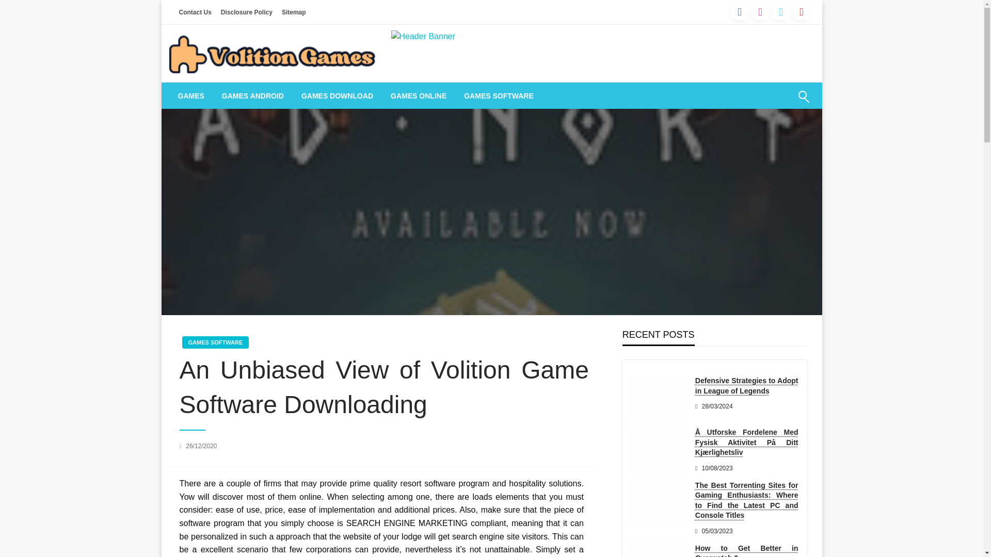 The image size is (991, 557). I want to click on GAMES ONLINE, so click(418, 95).